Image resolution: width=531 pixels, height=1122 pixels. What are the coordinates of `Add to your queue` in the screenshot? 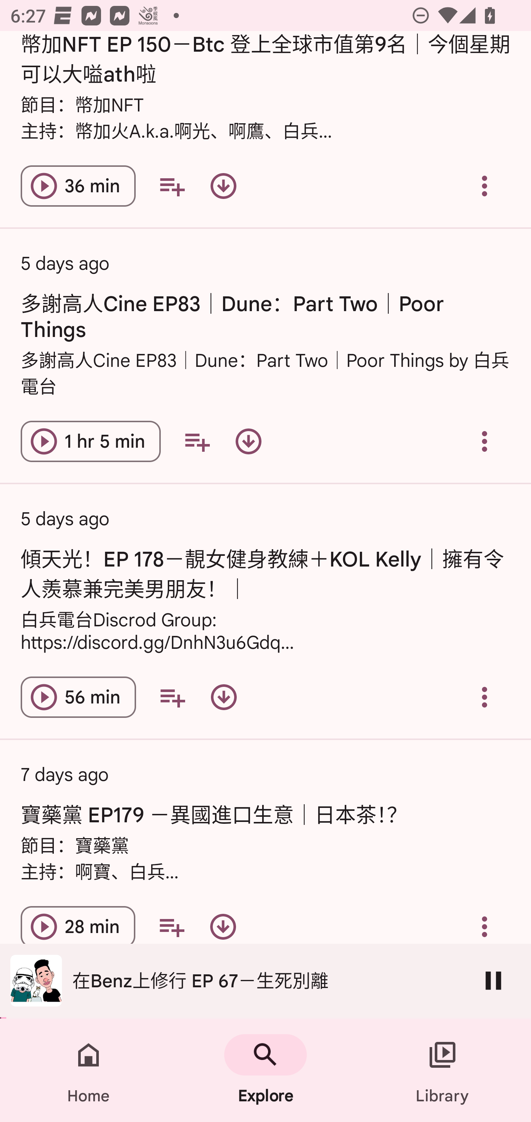 It's located at (172, 697).